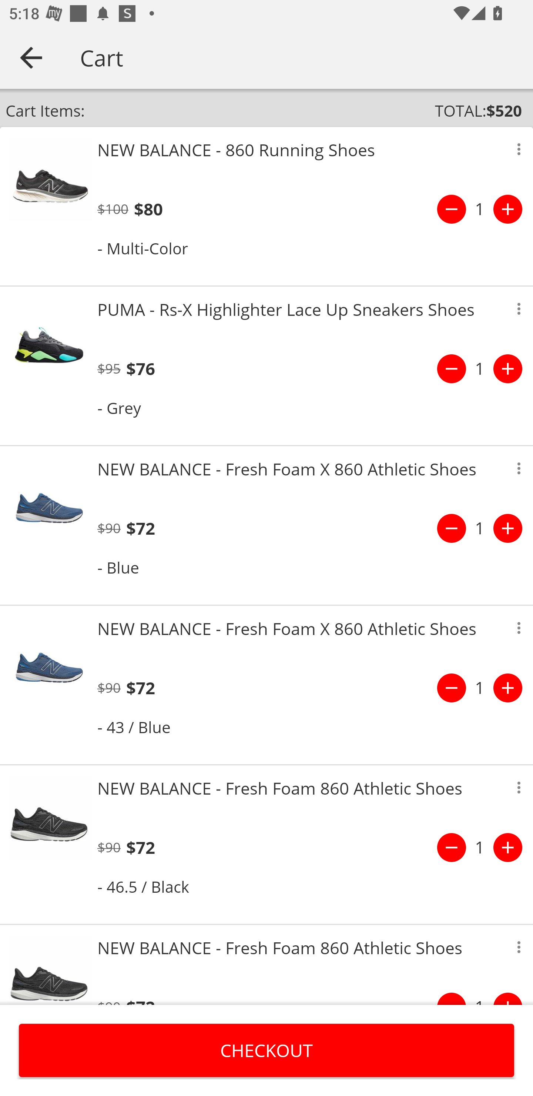  Describe the element at coordinates (480, 209) in the screenshot. I see `1` at that location.